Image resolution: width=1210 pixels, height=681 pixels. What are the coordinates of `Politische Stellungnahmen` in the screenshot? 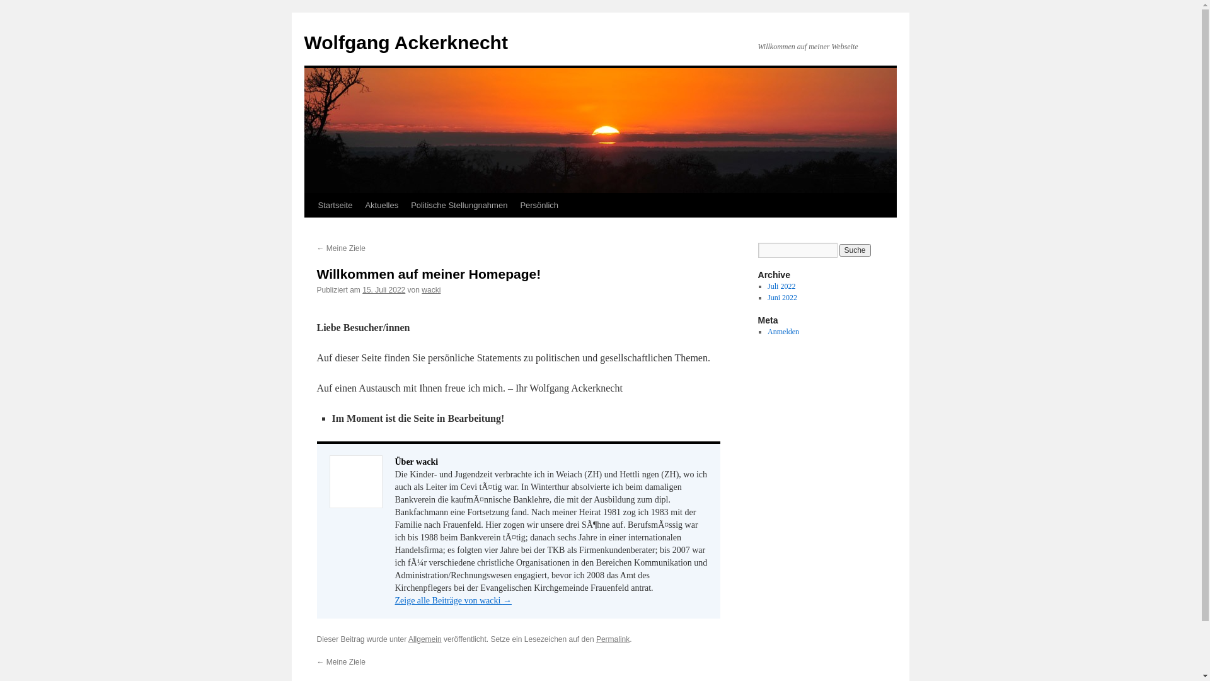 It's located at (459, 206).